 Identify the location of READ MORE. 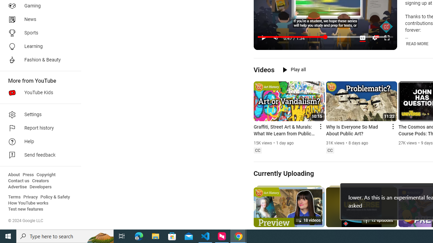
(417, 44).